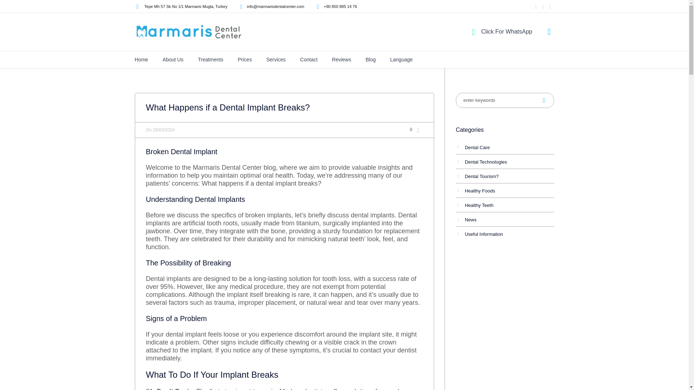 The height and width of the screenshot is (390, 694). I want to click on Contact, so click(308, 59).